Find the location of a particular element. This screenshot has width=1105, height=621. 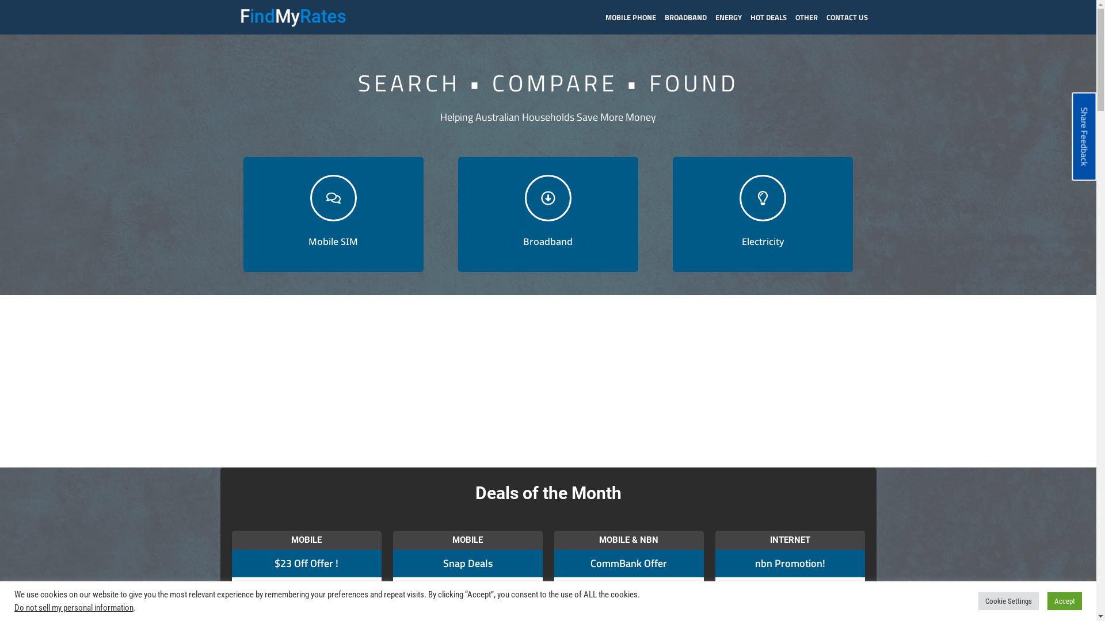

Mobile SIM is located at coordinates (333, 214).